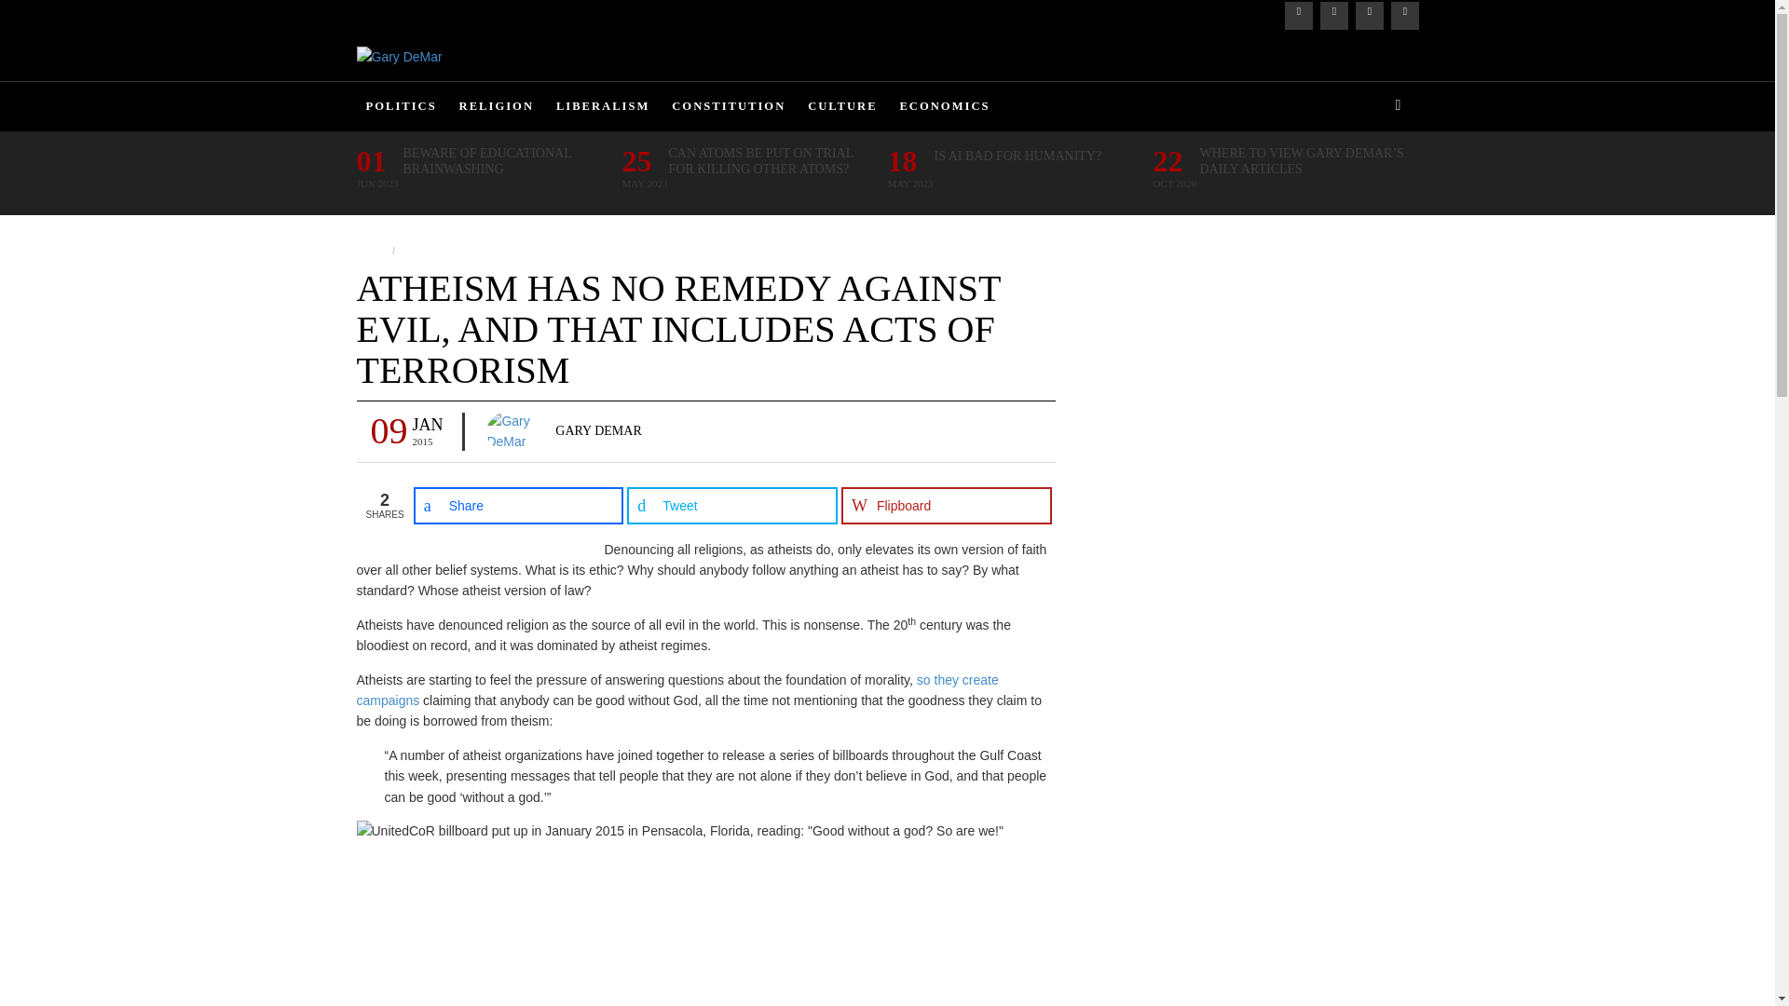 This screenshot has height=1006, width=1789. Describe the element at coordinates (946, 505) in the screenshot. I see `Flipboard` at that location.